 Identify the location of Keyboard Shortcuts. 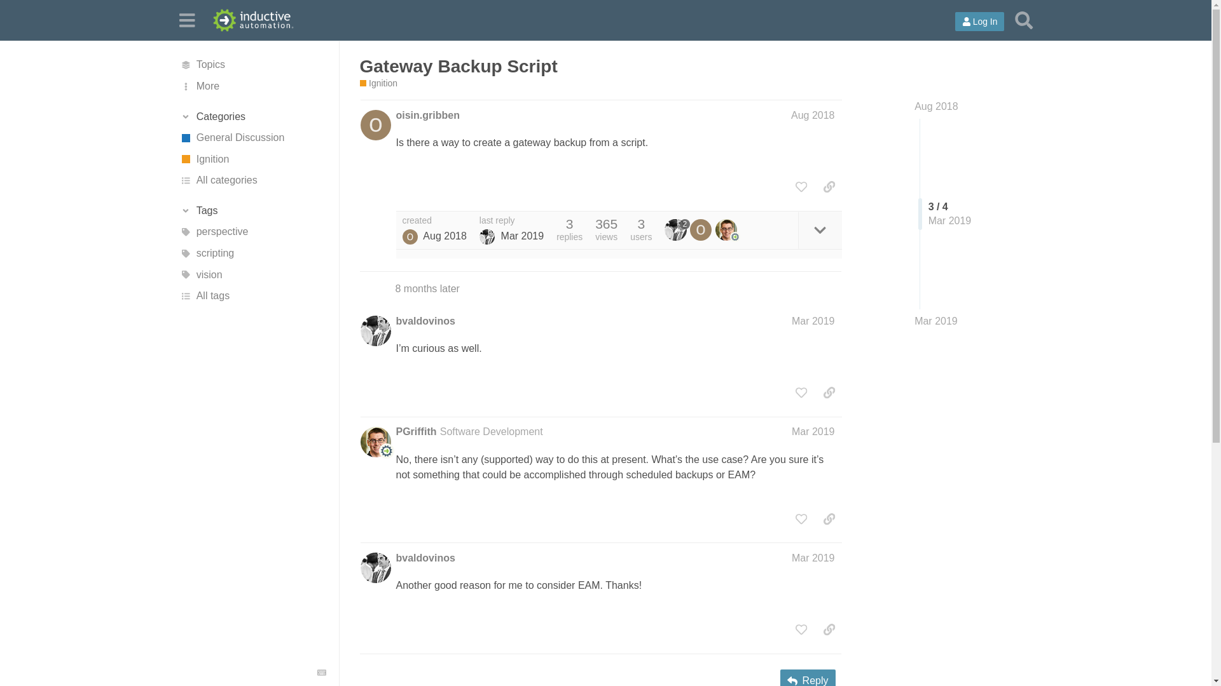
(322, 672).